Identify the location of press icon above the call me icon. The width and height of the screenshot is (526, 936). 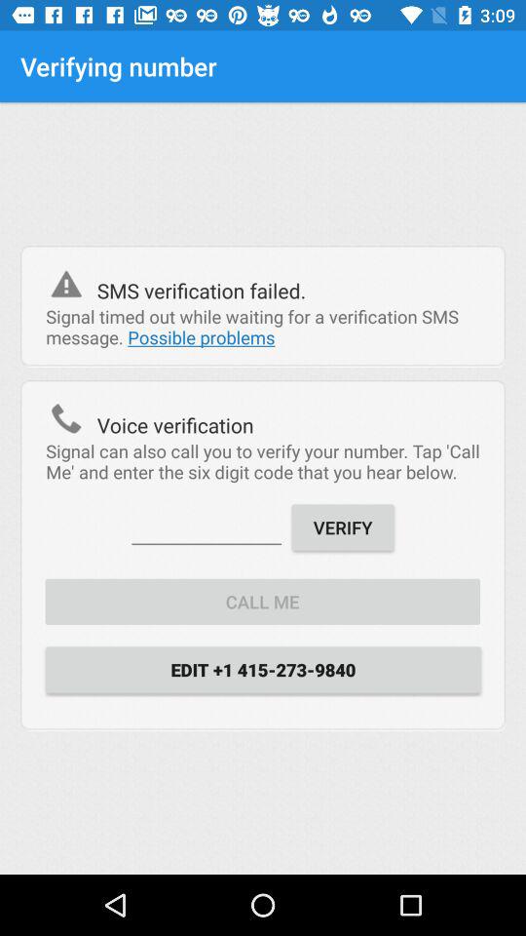
(207, 526).